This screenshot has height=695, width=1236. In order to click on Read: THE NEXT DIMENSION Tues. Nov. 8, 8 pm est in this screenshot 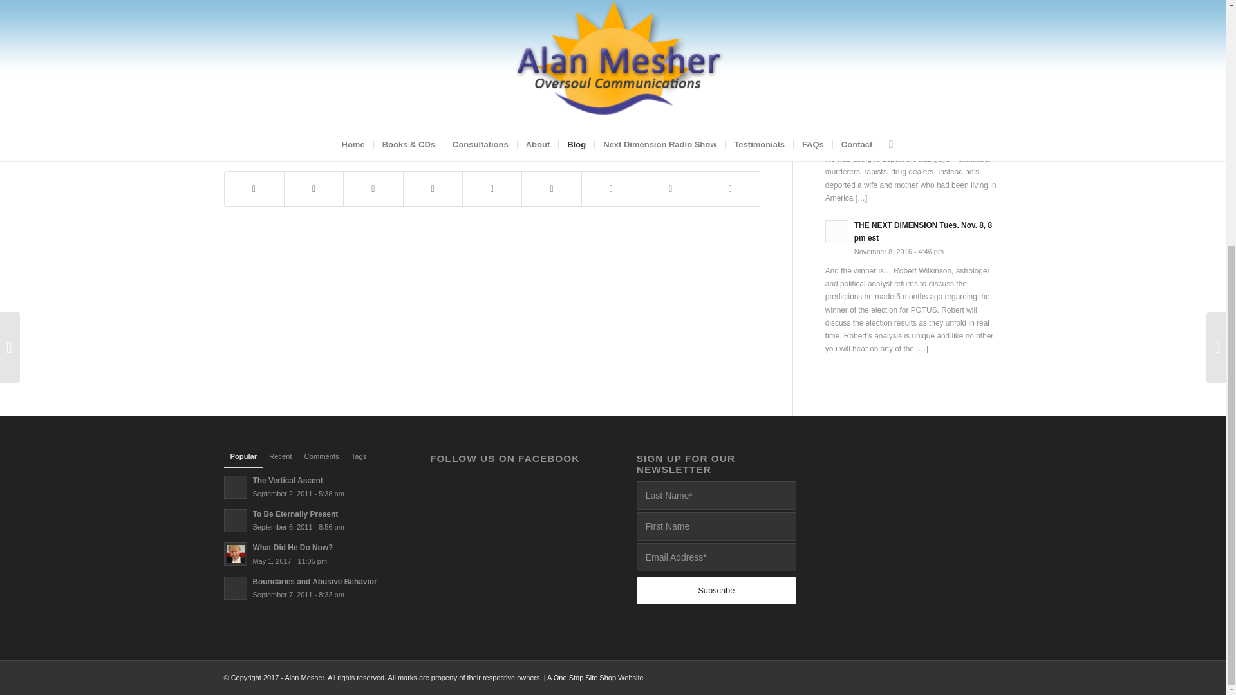, I will do `click(923, 232)`.